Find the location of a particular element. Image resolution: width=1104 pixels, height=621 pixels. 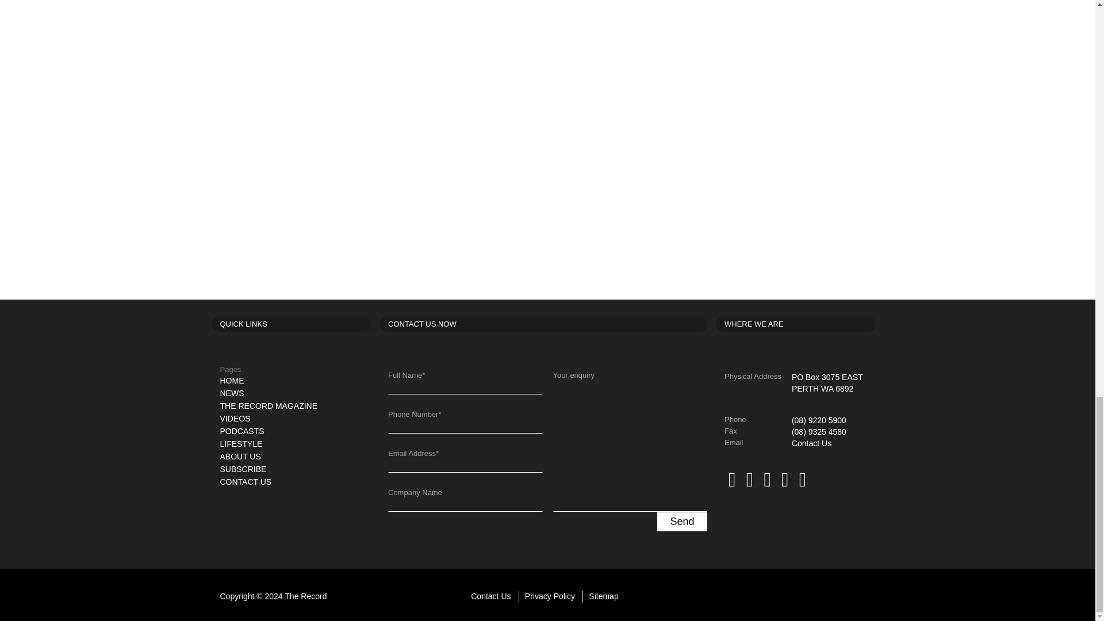

Send is located at coordinates (682, 522).